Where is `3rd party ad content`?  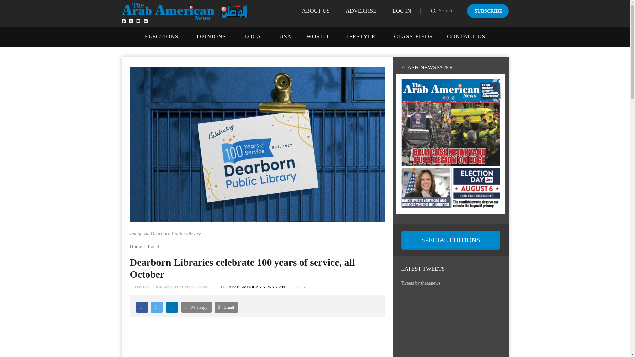
3rd party ad content is located at coordinates (257, 346).